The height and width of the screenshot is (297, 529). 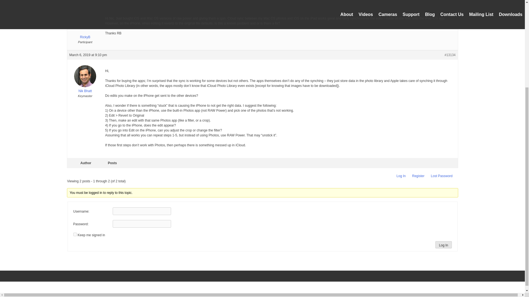 I want to click on Lost Password, so click(x=442, y=176).